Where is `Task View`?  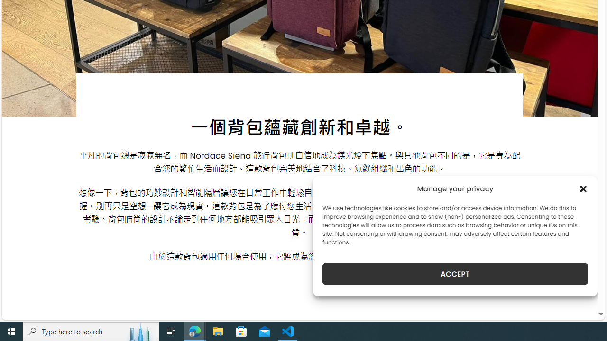 Task View is located at coordinates (171, 332).